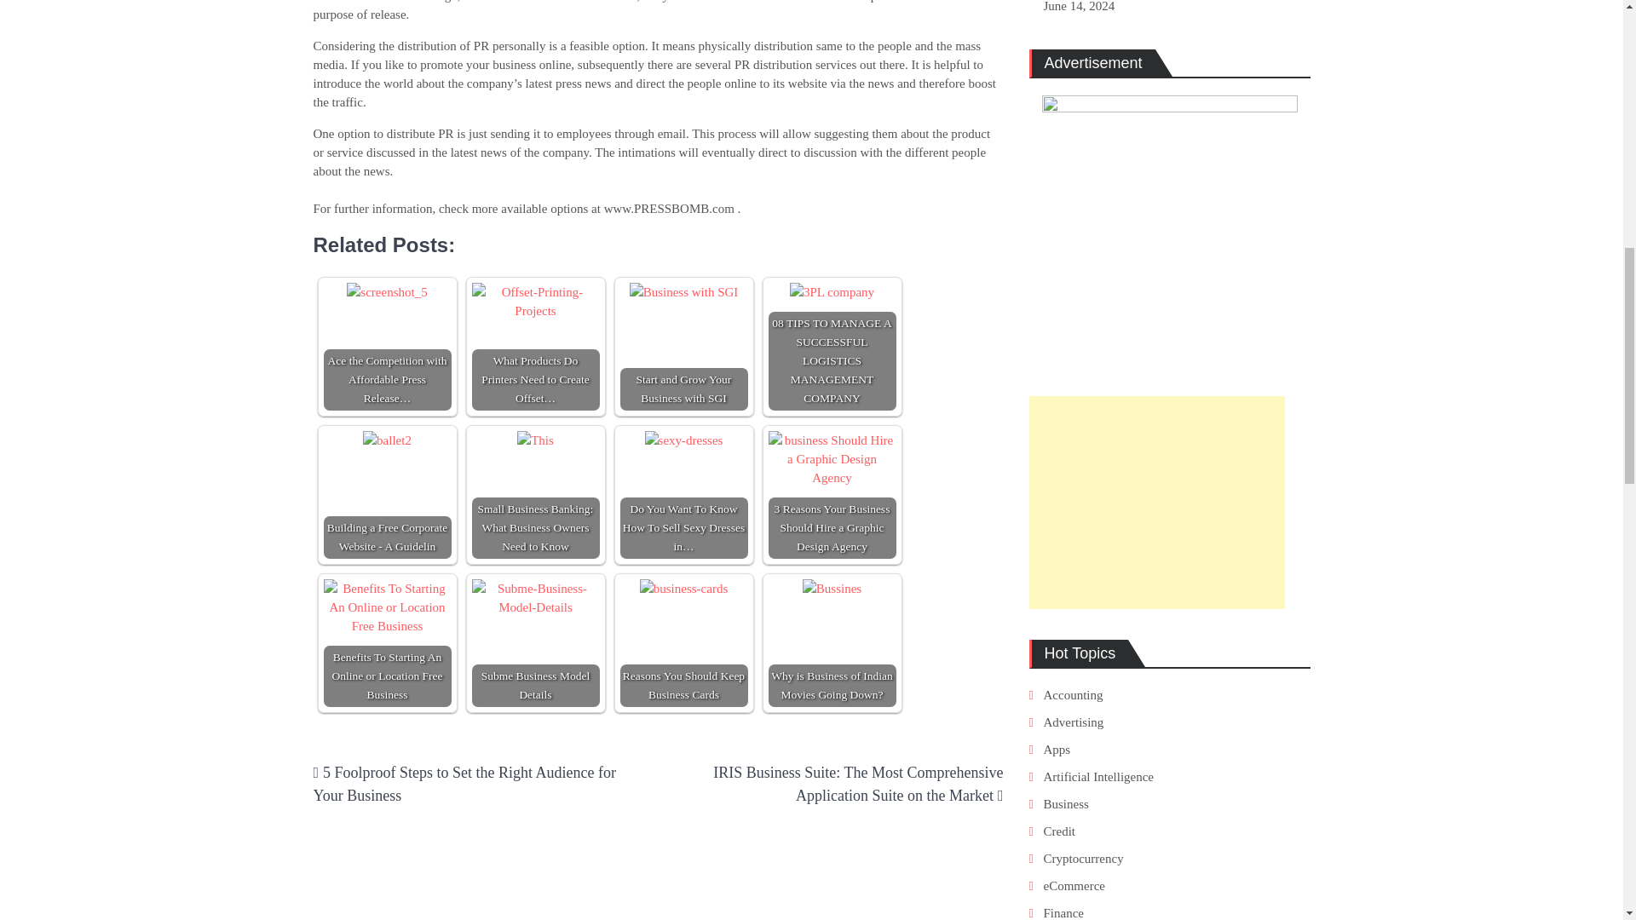  I want to click on Reasons You Should Keep Business Cards, so click(683, 643).